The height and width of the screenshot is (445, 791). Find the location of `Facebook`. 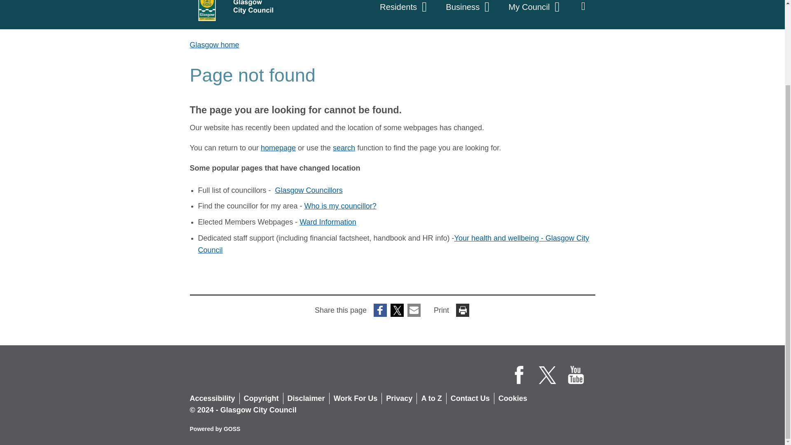

Facebook is located at coordinates (519, 375).